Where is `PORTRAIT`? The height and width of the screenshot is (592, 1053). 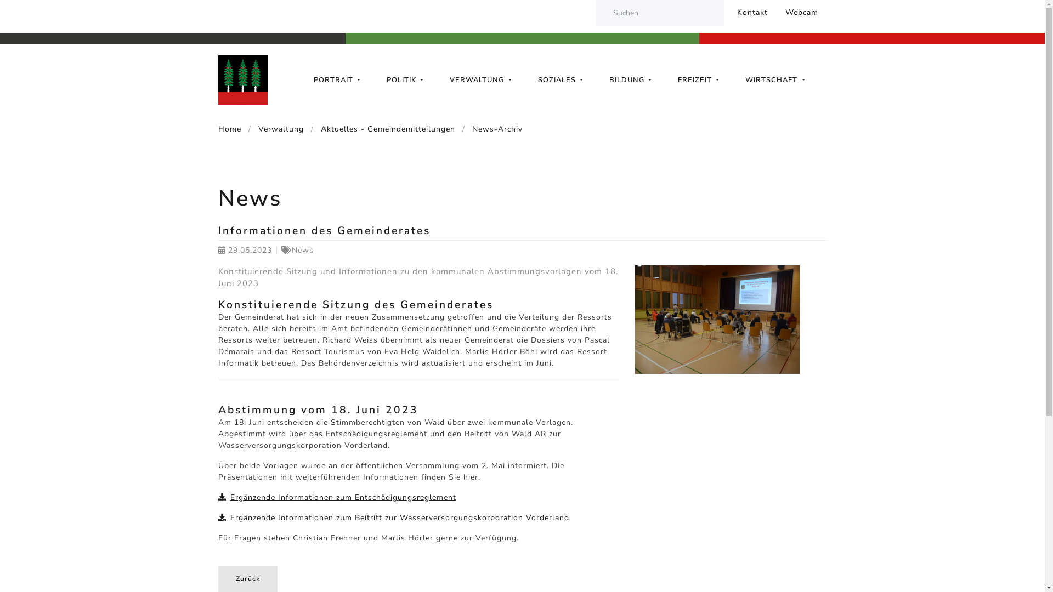
PORTRAIT is located at coordinates (337, 80).